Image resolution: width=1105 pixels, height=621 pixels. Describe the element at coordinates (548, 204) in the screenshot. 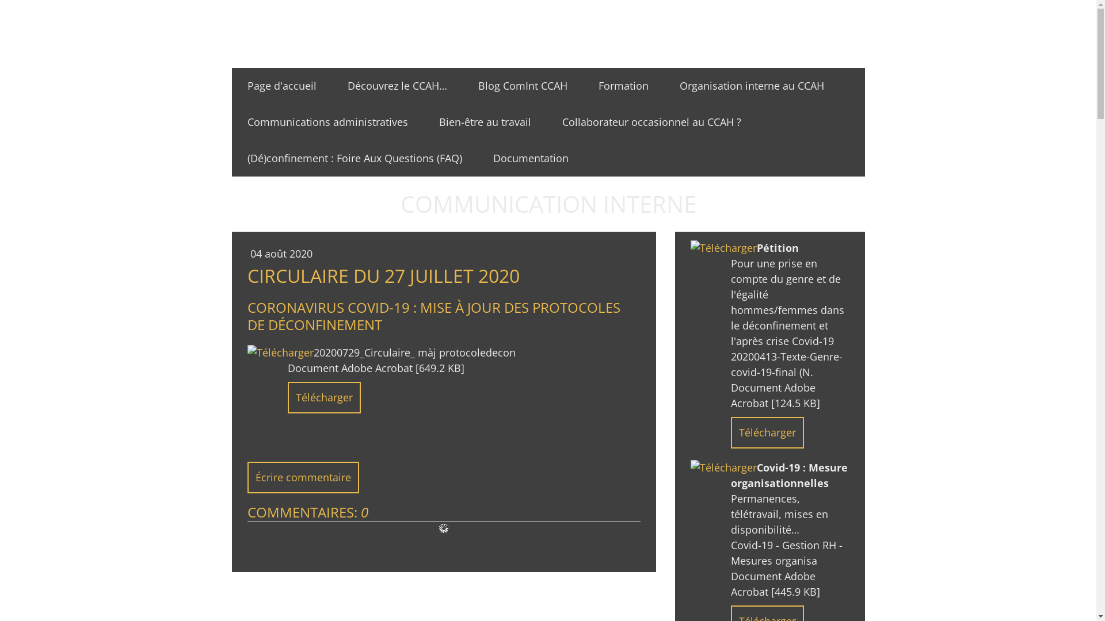

I see `COMMUNICATION INTERNE` at that location.